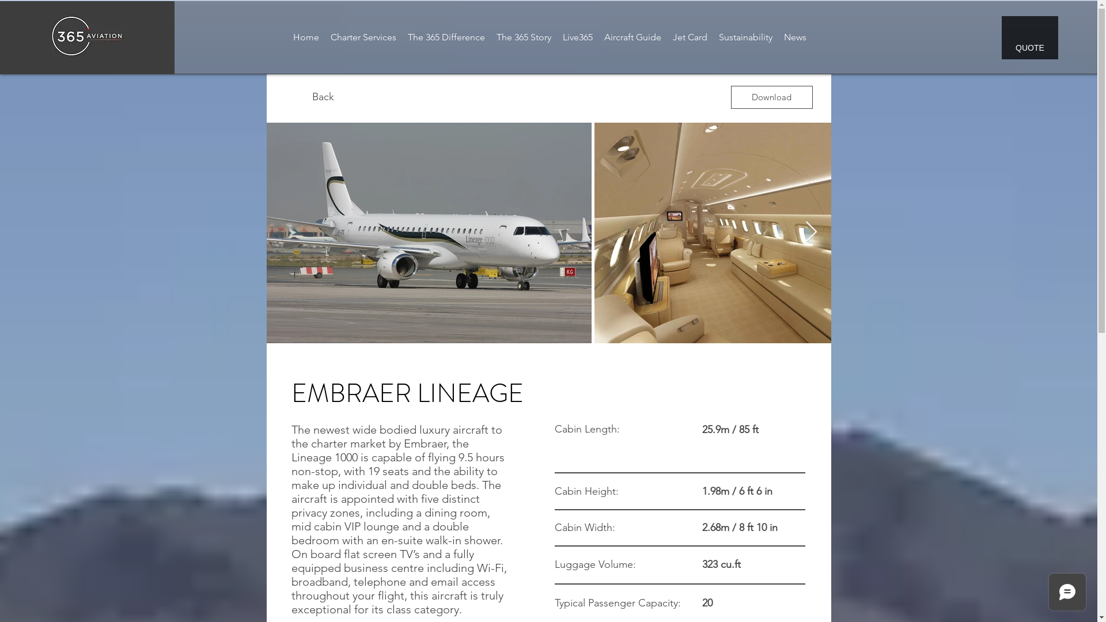 Image resolution: width=1106 pixels, height=622 pixels. I want to click on Live365, so click(578, 37).